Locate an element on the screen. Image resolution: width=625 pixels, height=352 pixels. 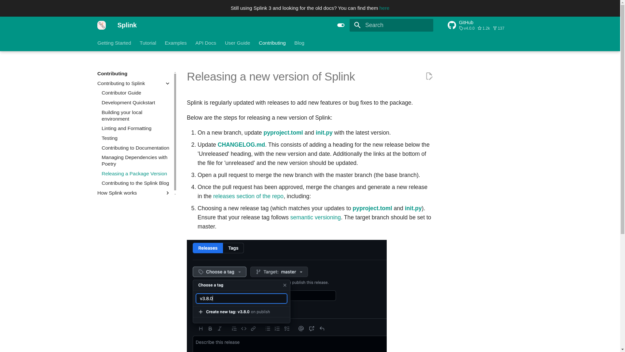
User Guide is located at coordinates (341, 25).